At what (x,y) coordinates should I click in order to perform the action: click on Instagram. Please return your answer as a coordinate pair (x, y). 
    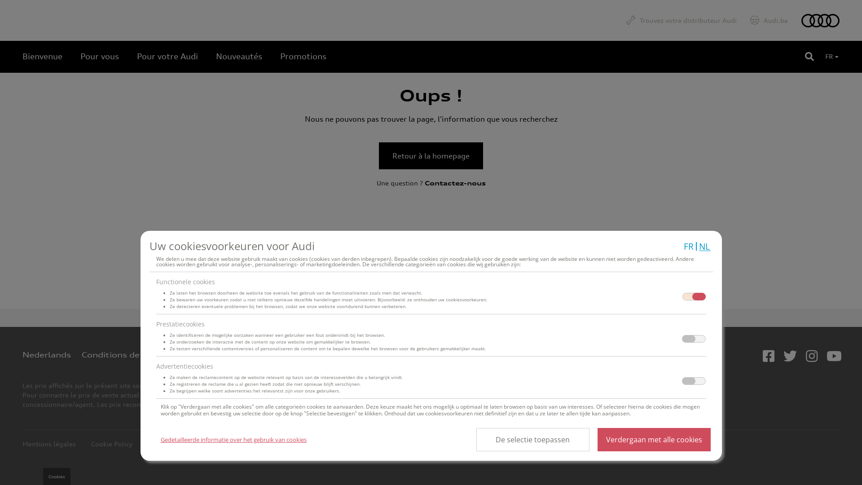
    Looking at the image, I should click on (812, 357).